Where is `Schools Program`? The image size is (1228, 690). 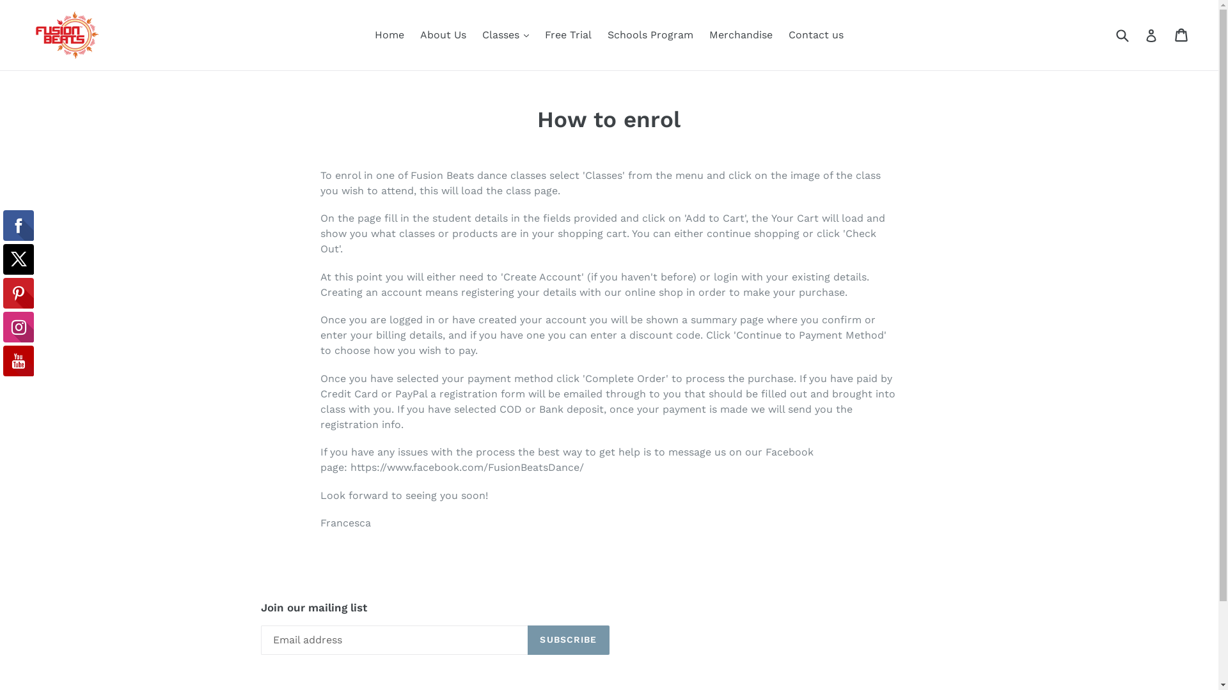 Schools Program is located at coordinates (650, 35).